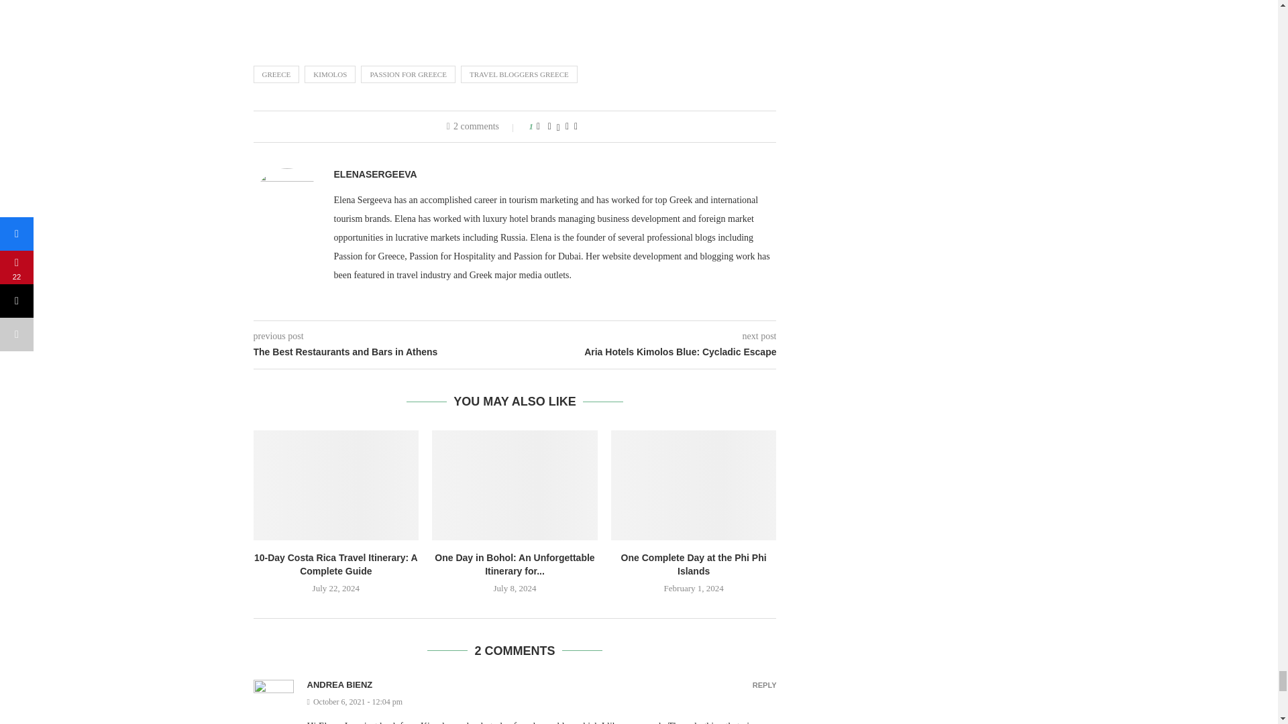  What do you see at coordinates (337, 485) in the screenshot?
I see `10-Day Costa Rica Travel Itinerary: A Complete Guide` at bounding box center [337, 485].